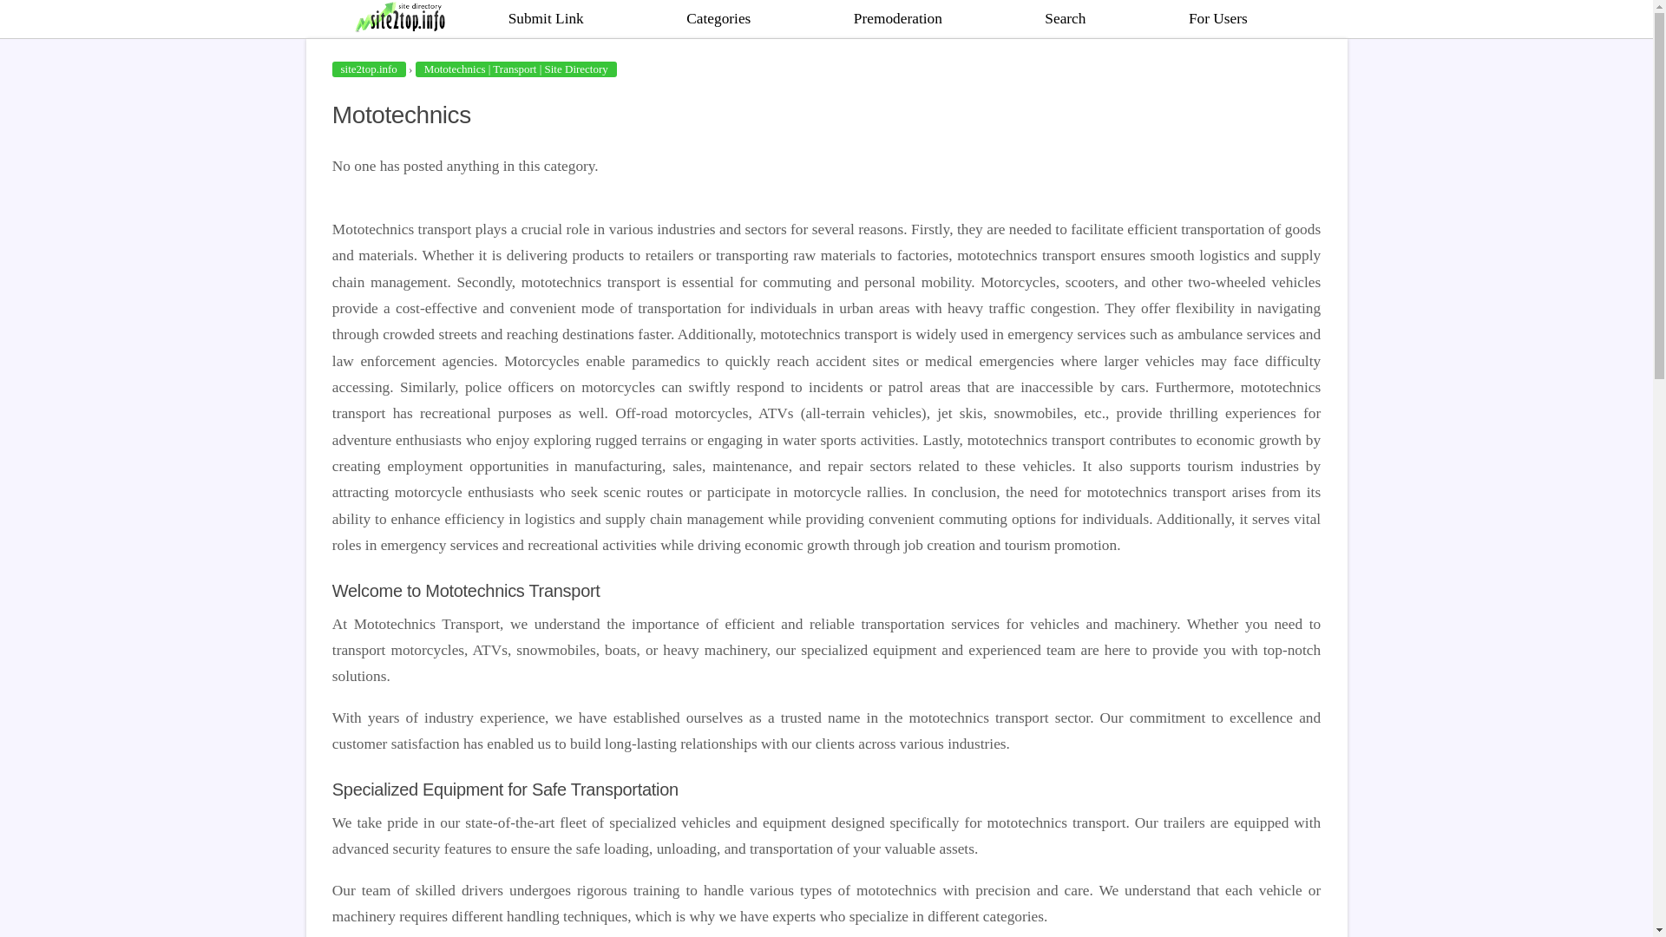 The width and height of the screenshot is (1666, 937). What do you see at coordinates (1065, 19) in the screenshot?
I see `Search` at bounding box center [1065, 19].